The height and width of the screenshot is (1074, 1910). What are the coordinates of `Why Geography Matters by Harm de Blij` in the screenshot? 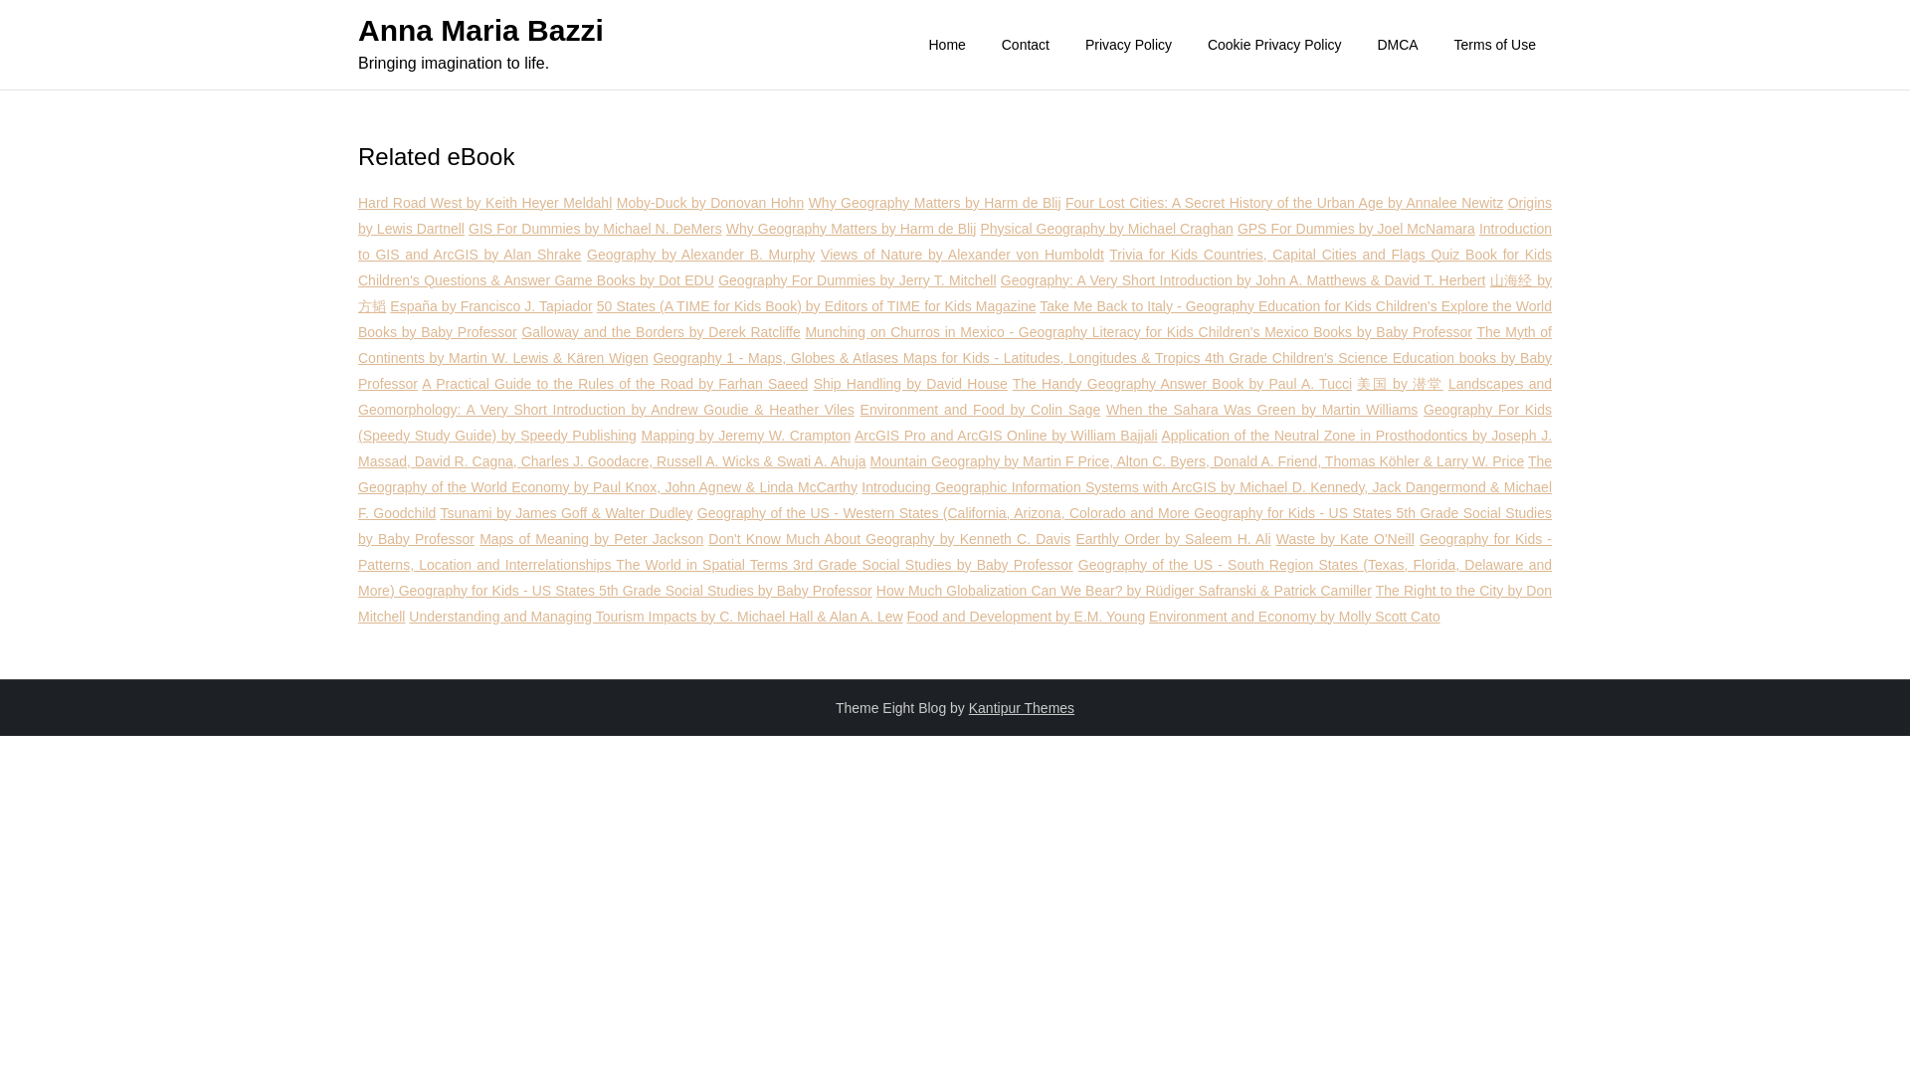 It's located at (935, 202).